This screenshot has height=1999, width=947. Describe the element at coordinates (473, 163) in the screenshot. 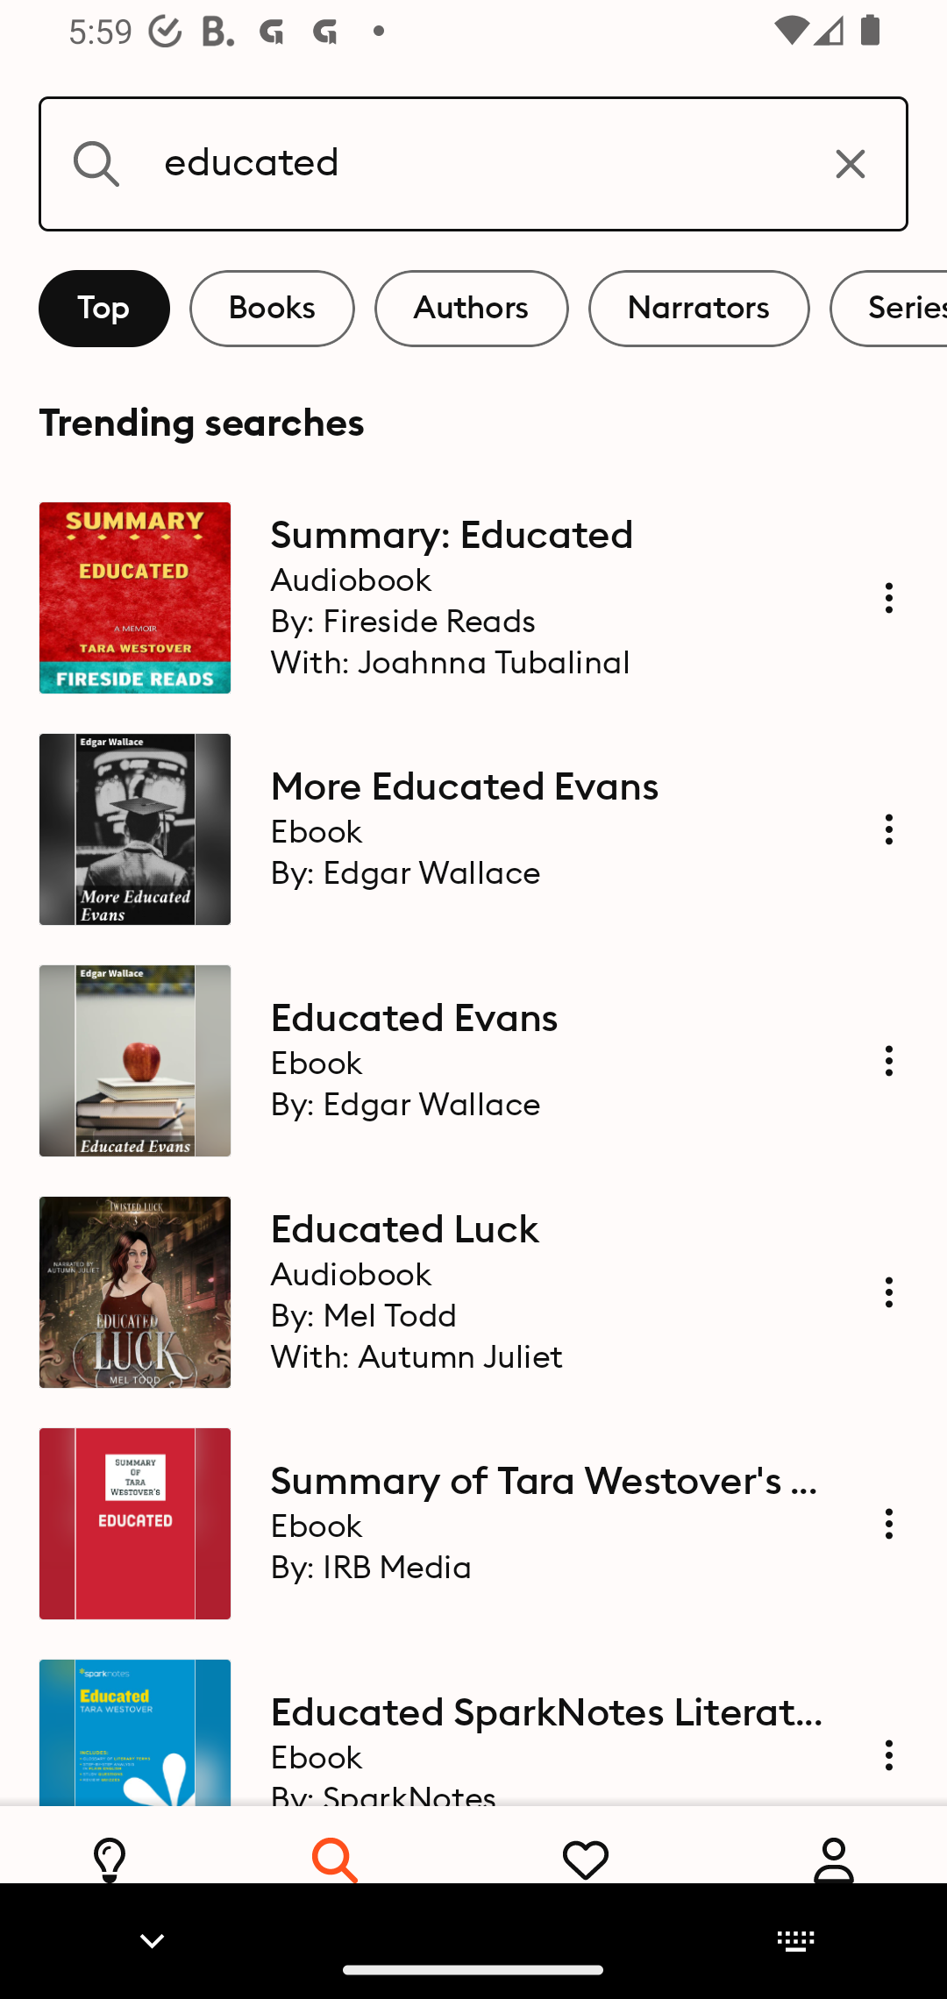

I see `educated` at that location.